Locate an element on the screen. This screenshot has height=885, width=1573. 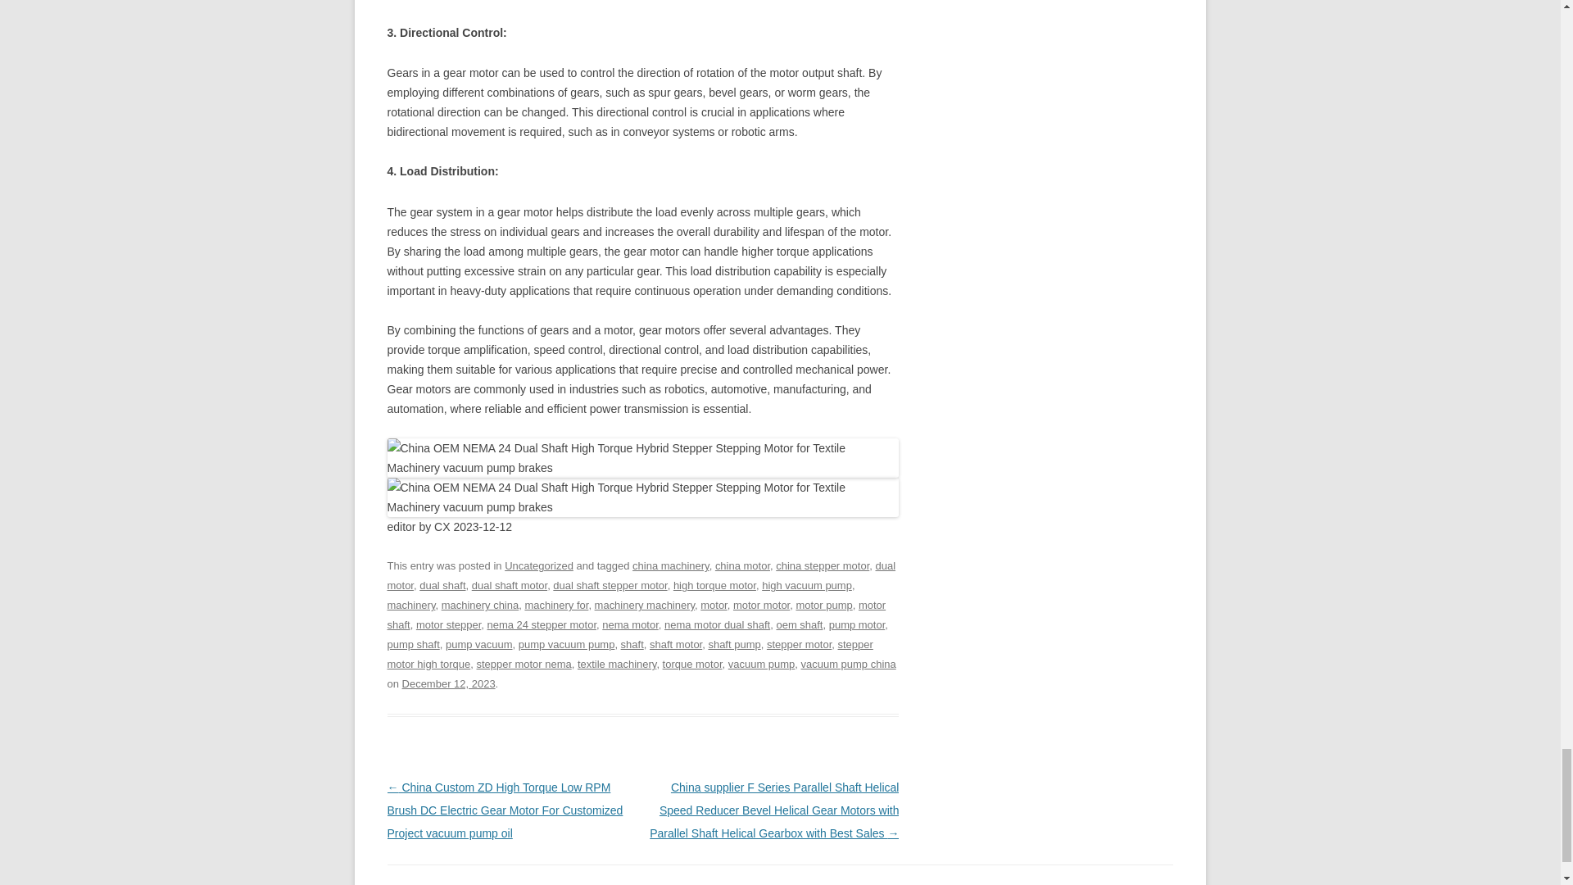
stepper motor high torque is located at coordinates (629, 654).